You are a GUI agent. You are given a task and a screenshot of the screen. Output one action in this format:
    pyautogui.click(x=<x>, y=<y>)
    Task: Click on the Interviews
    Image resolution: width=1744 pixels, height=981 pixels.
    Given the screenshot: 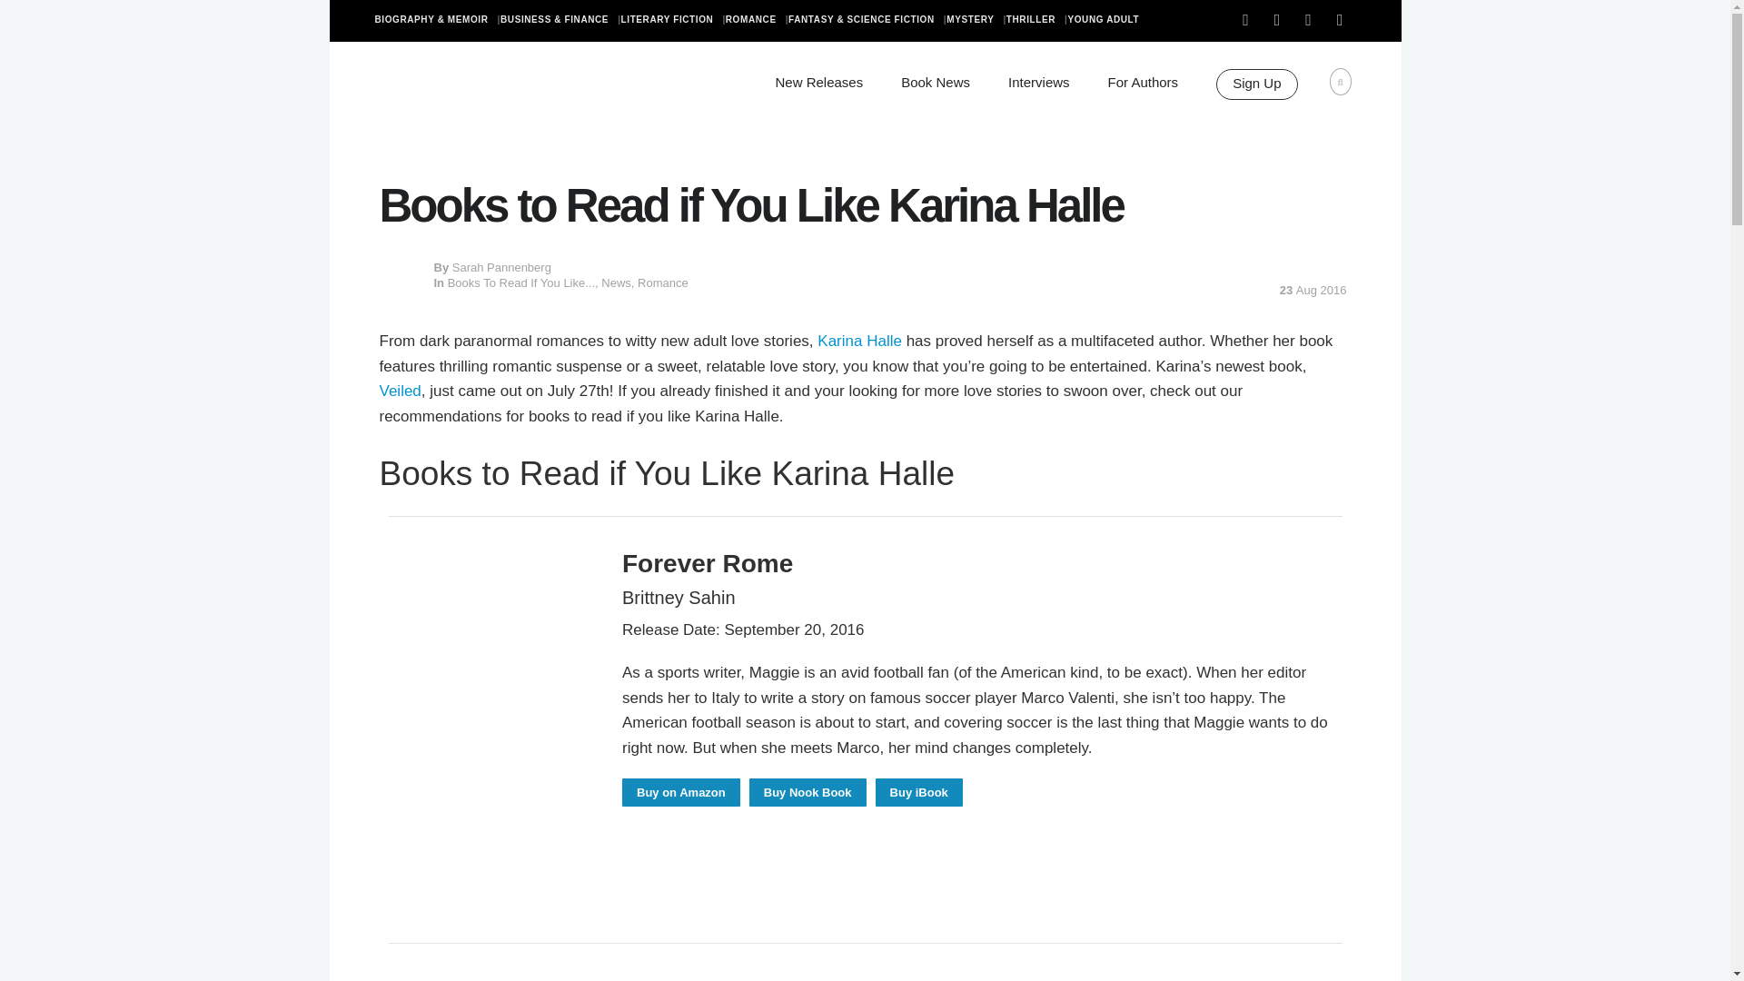 What is the action you would take?
    pyautogui.click(x=1039, y=82)
    